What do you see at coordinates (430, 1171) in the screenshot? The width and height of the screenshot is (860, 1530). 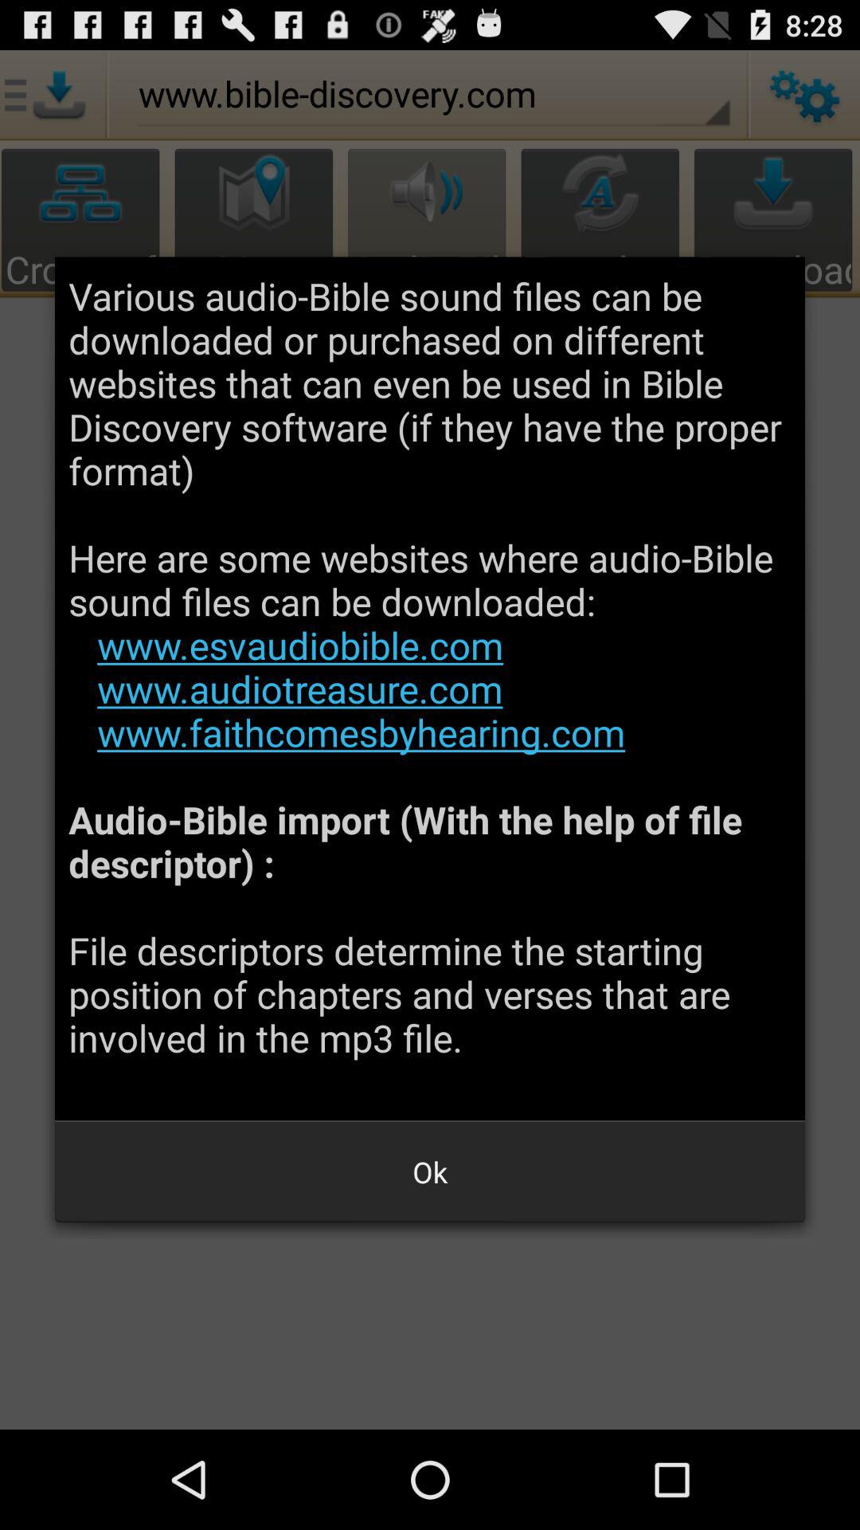 I see `tap the icon at the bottom` at bounding box center [430, 1171].